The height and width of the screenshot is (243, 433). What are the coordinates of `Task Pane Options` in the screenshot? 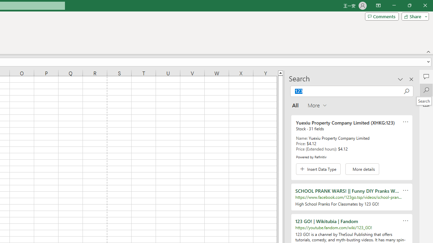 It's located at (401, 79).